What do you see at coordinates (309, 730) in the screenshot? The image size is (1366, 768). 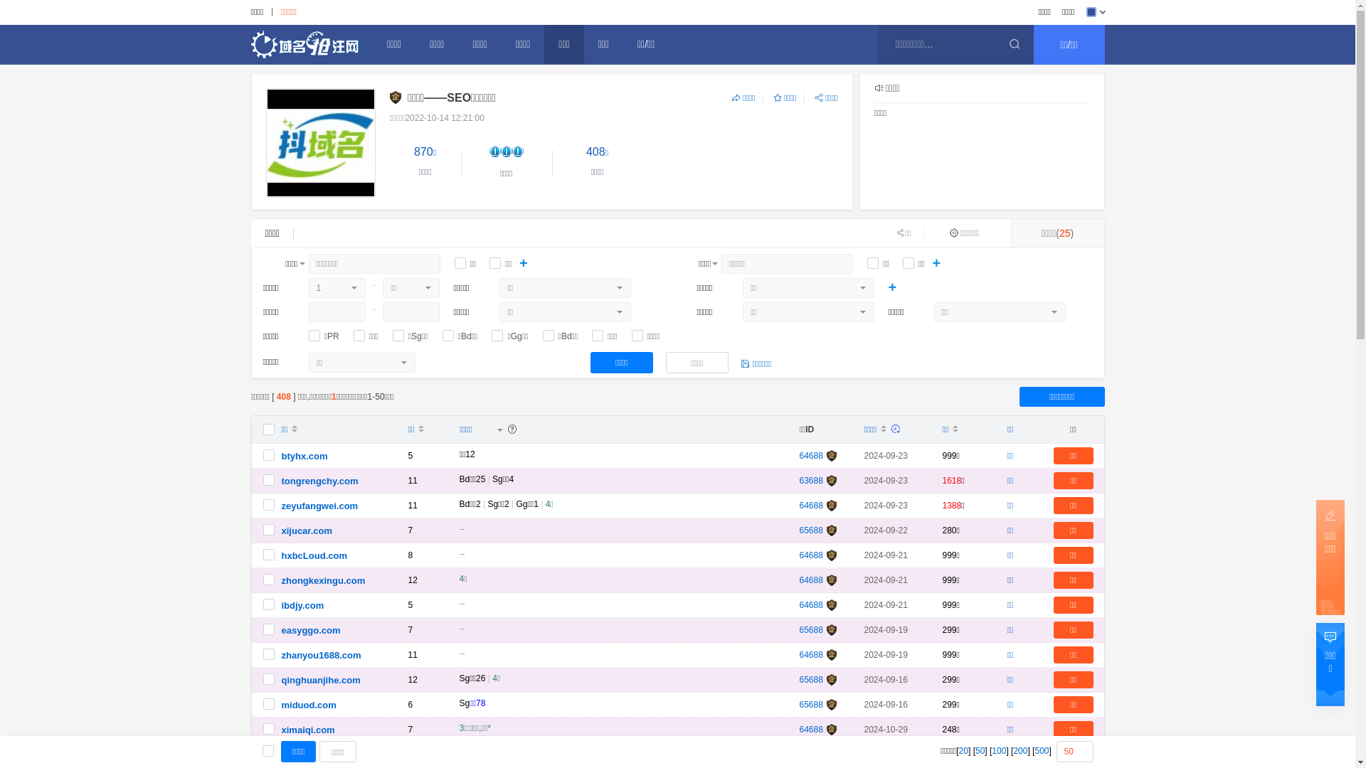 I see `ximaiqi.com` at bounding box center [309, 730].